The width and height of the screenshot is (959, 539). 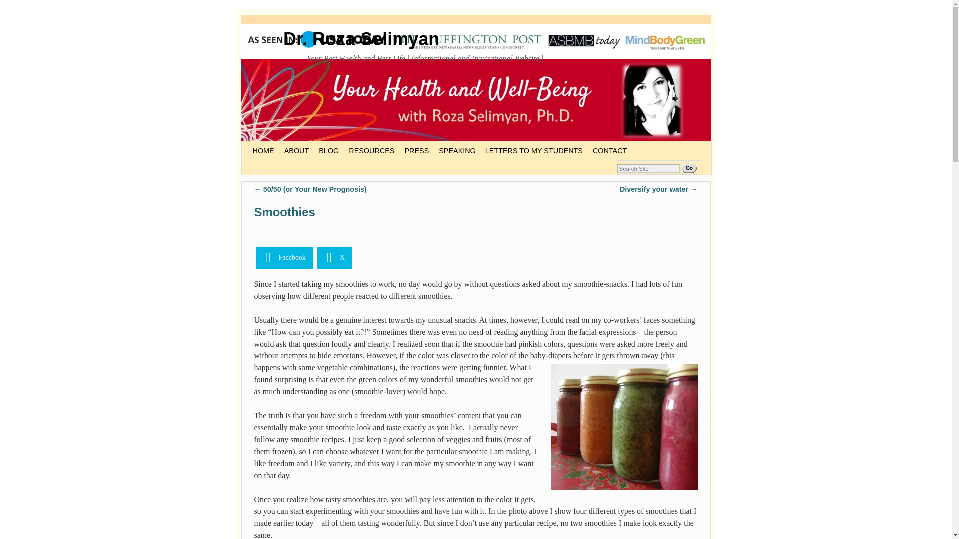 What do you see at coordinates (297, 150) in the screenshot?
I see `ABOUT` at bounding box center [297, 150].